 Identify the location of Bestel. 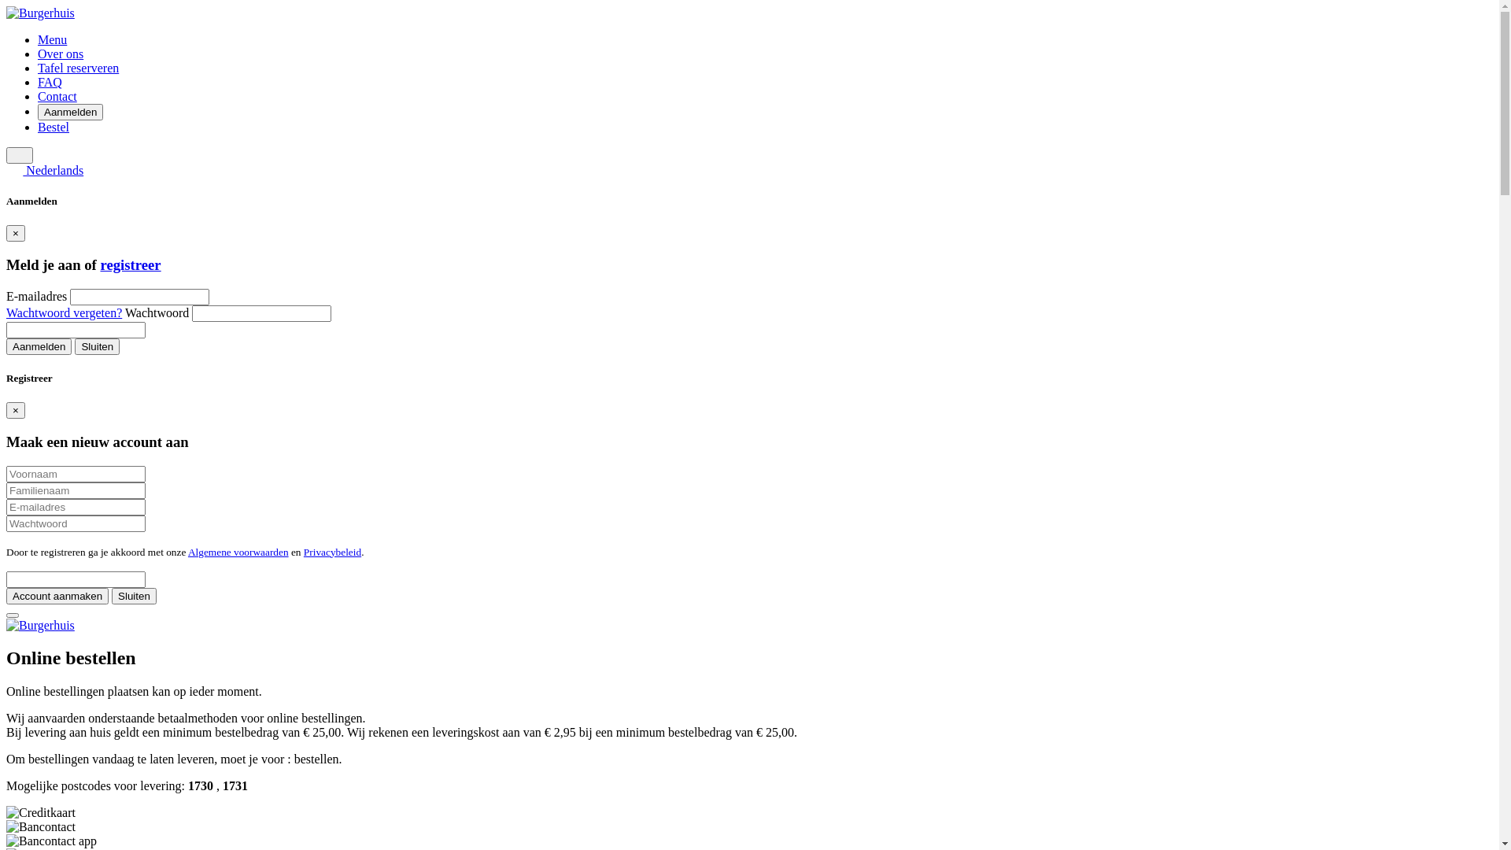
(54, 128).